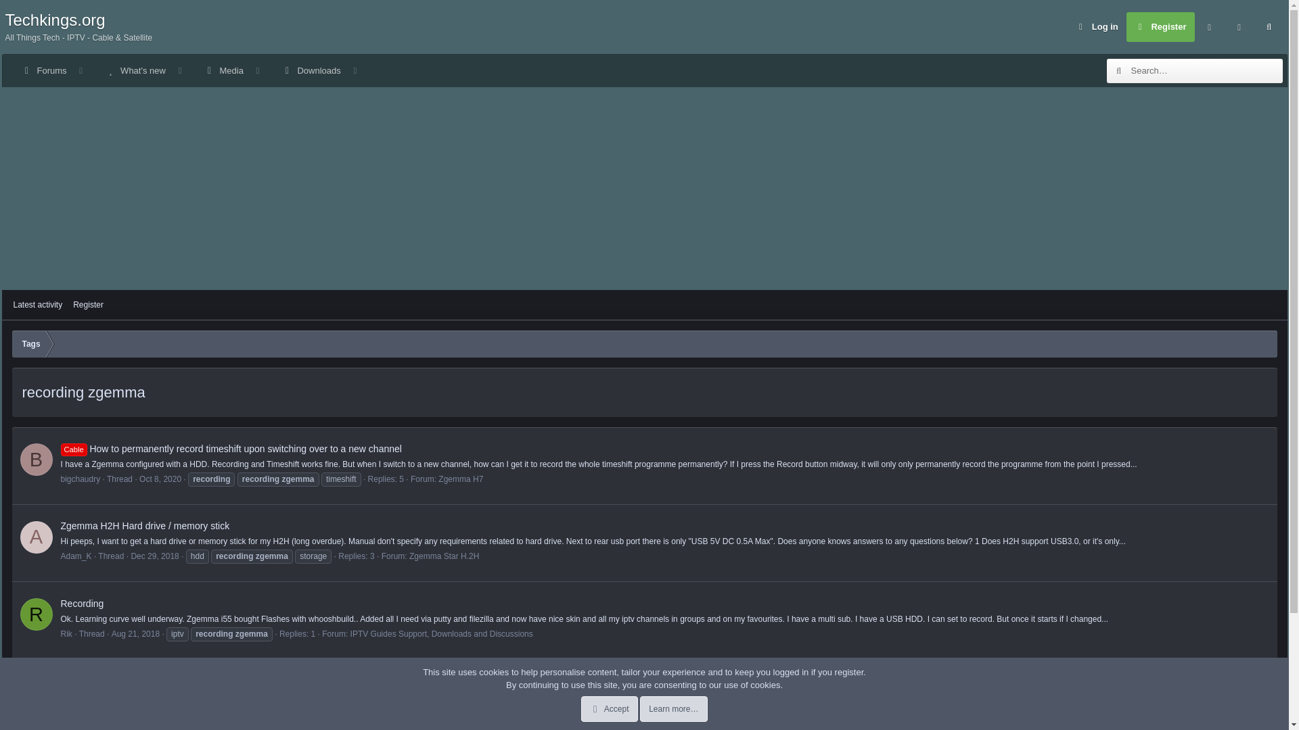  Describe the element at coordinates (1160, 27) in the screenshot. I see `Register` at that location.